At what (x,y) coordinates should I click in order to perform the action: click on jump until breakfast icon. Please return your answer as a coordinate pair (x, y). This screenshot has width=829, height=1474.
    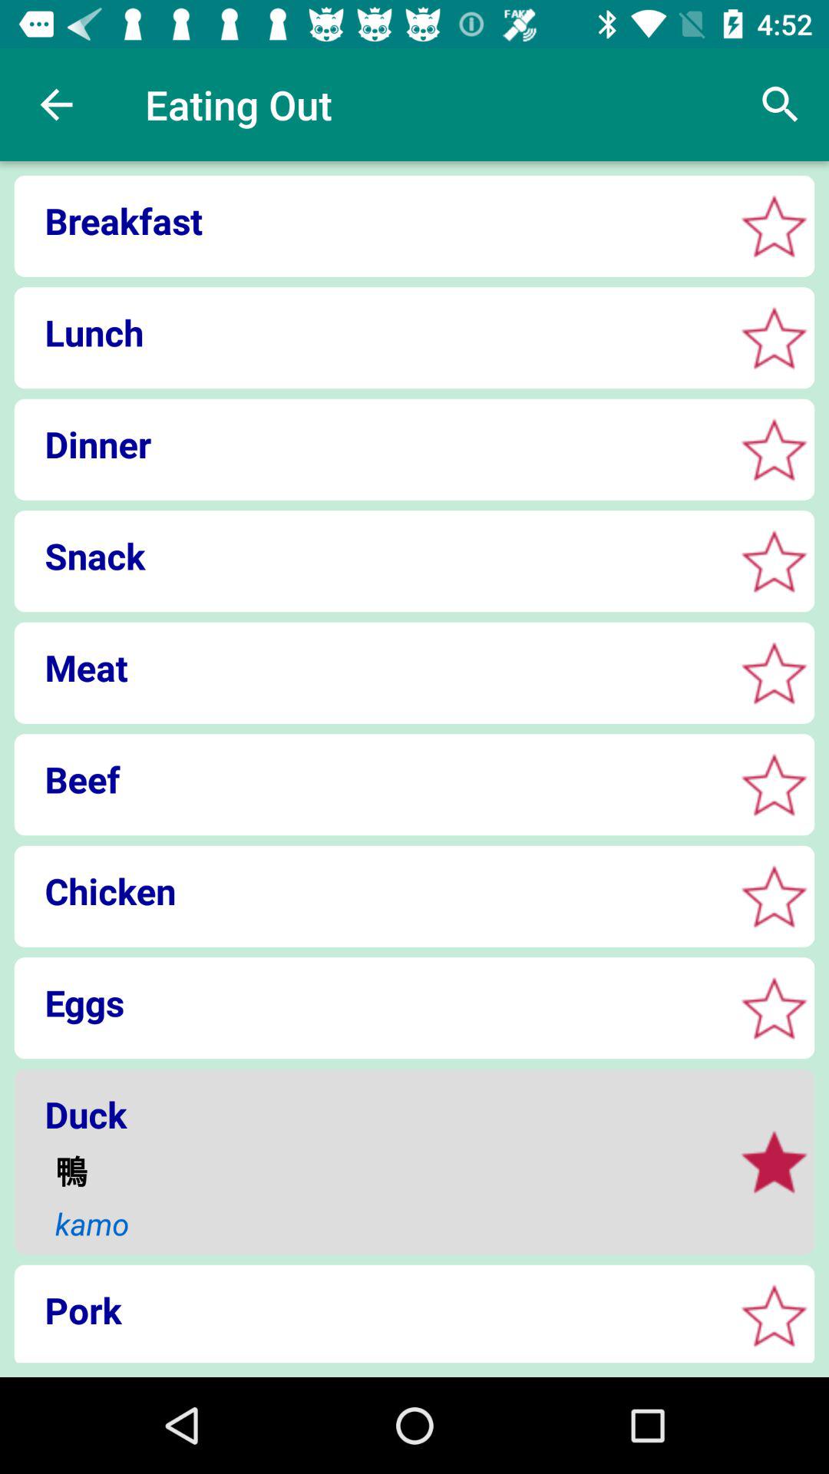
    Looking at the image, I should click on (368, 220).